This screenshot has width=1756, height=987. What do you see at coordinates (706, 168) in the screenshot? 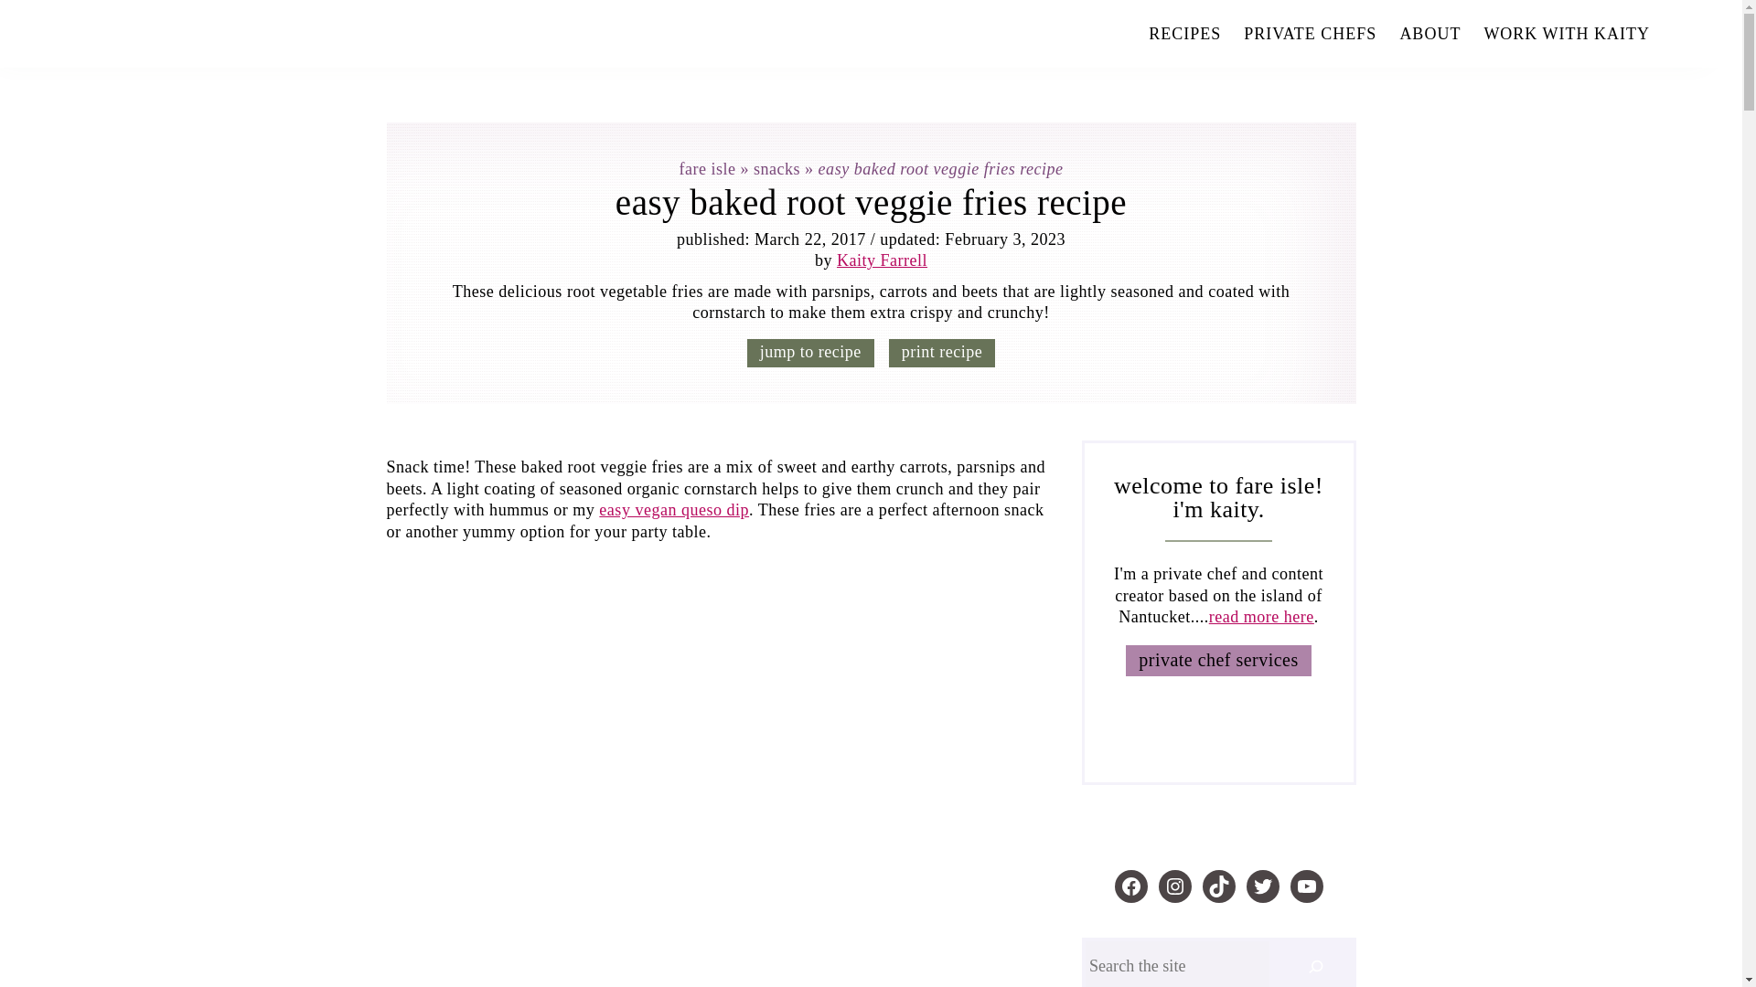
I see `fare isle` at bounding box center [706, 168].